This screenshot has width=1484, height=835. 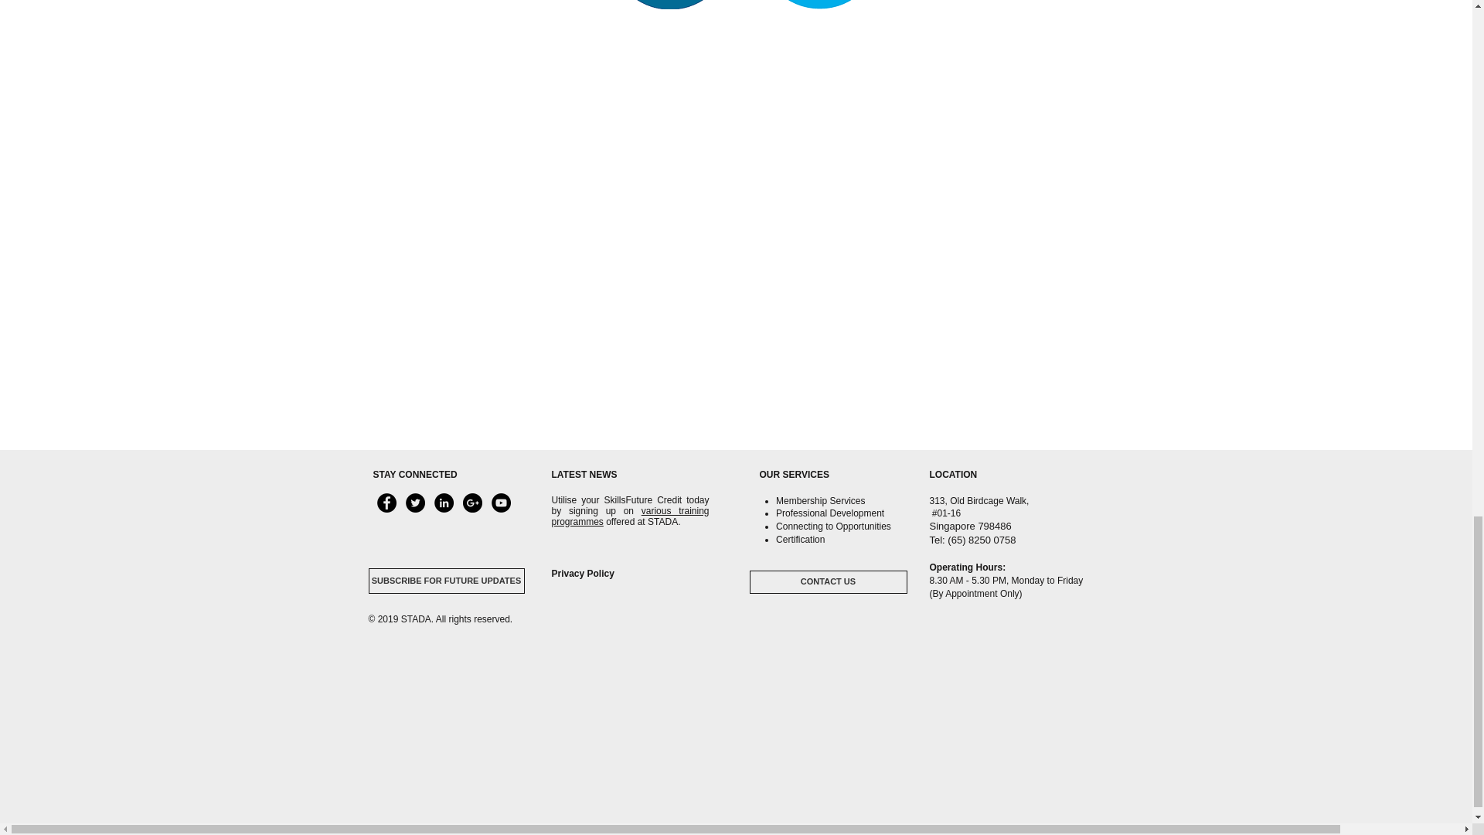 What do you see at coordinates (830, 513) in the screenshot?
I see `Professional Development` at bounding box center [830, 513].